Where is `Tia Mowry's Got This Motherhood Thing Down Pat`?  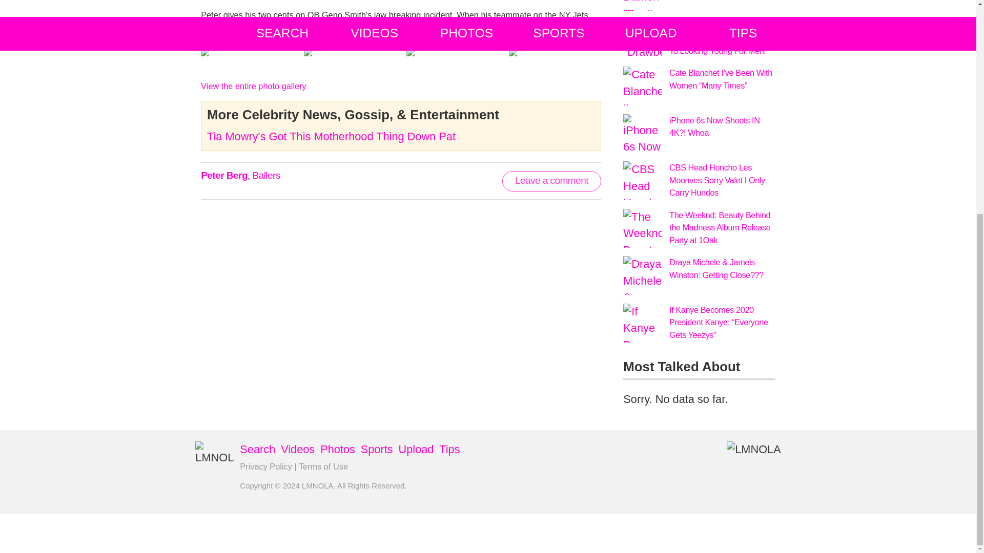
Tia Mowry's Got This Motherhood Thing Down Pat is located at coordinates (331, 136).